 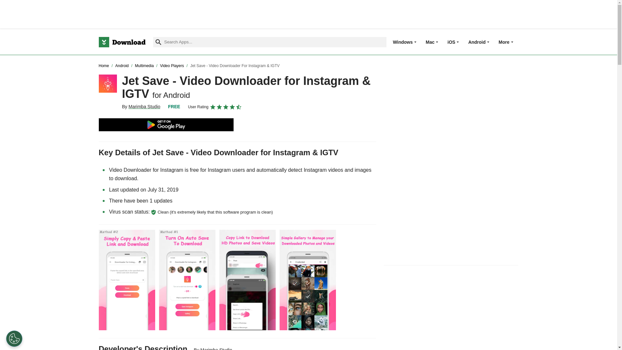 What do you see at coordinates (166, 125) in the screenshot?
I see `Get it on Google Play` at bounding box center [166, 125].